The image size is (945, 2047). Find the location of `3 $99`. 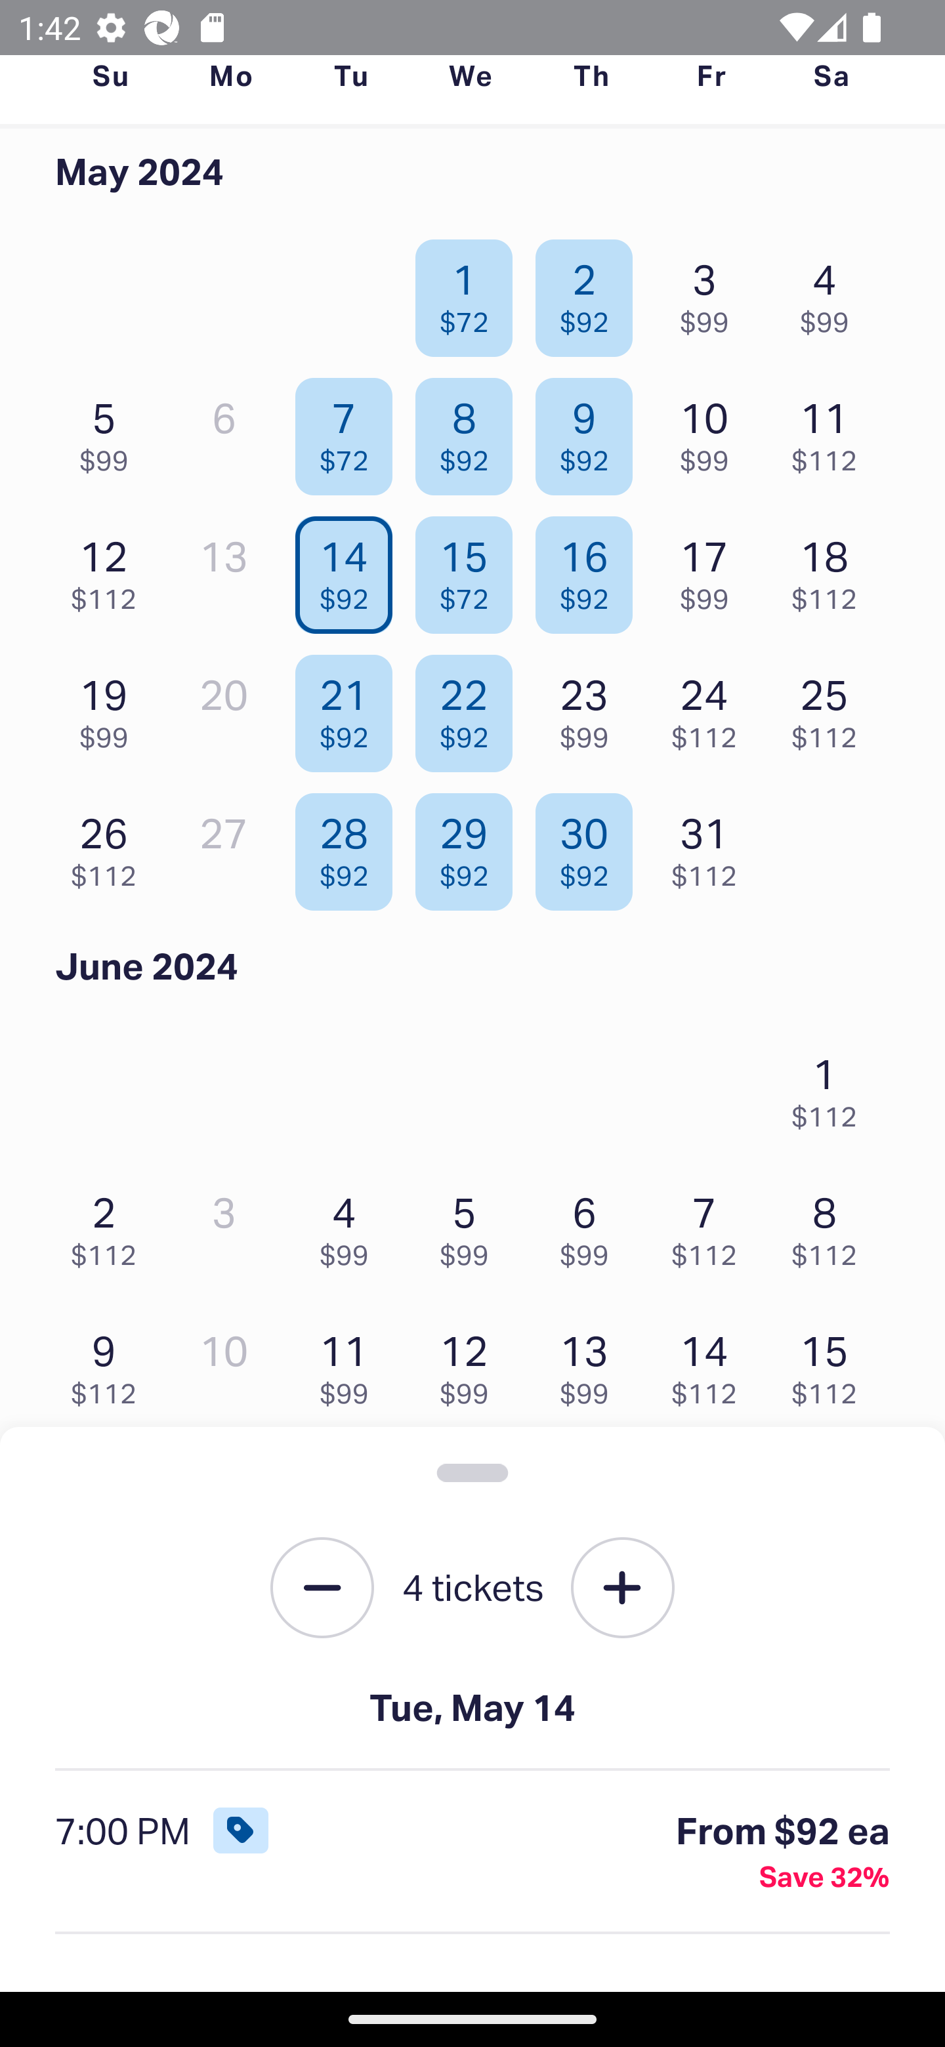

3 $99 is located at coordinates (711, 291).